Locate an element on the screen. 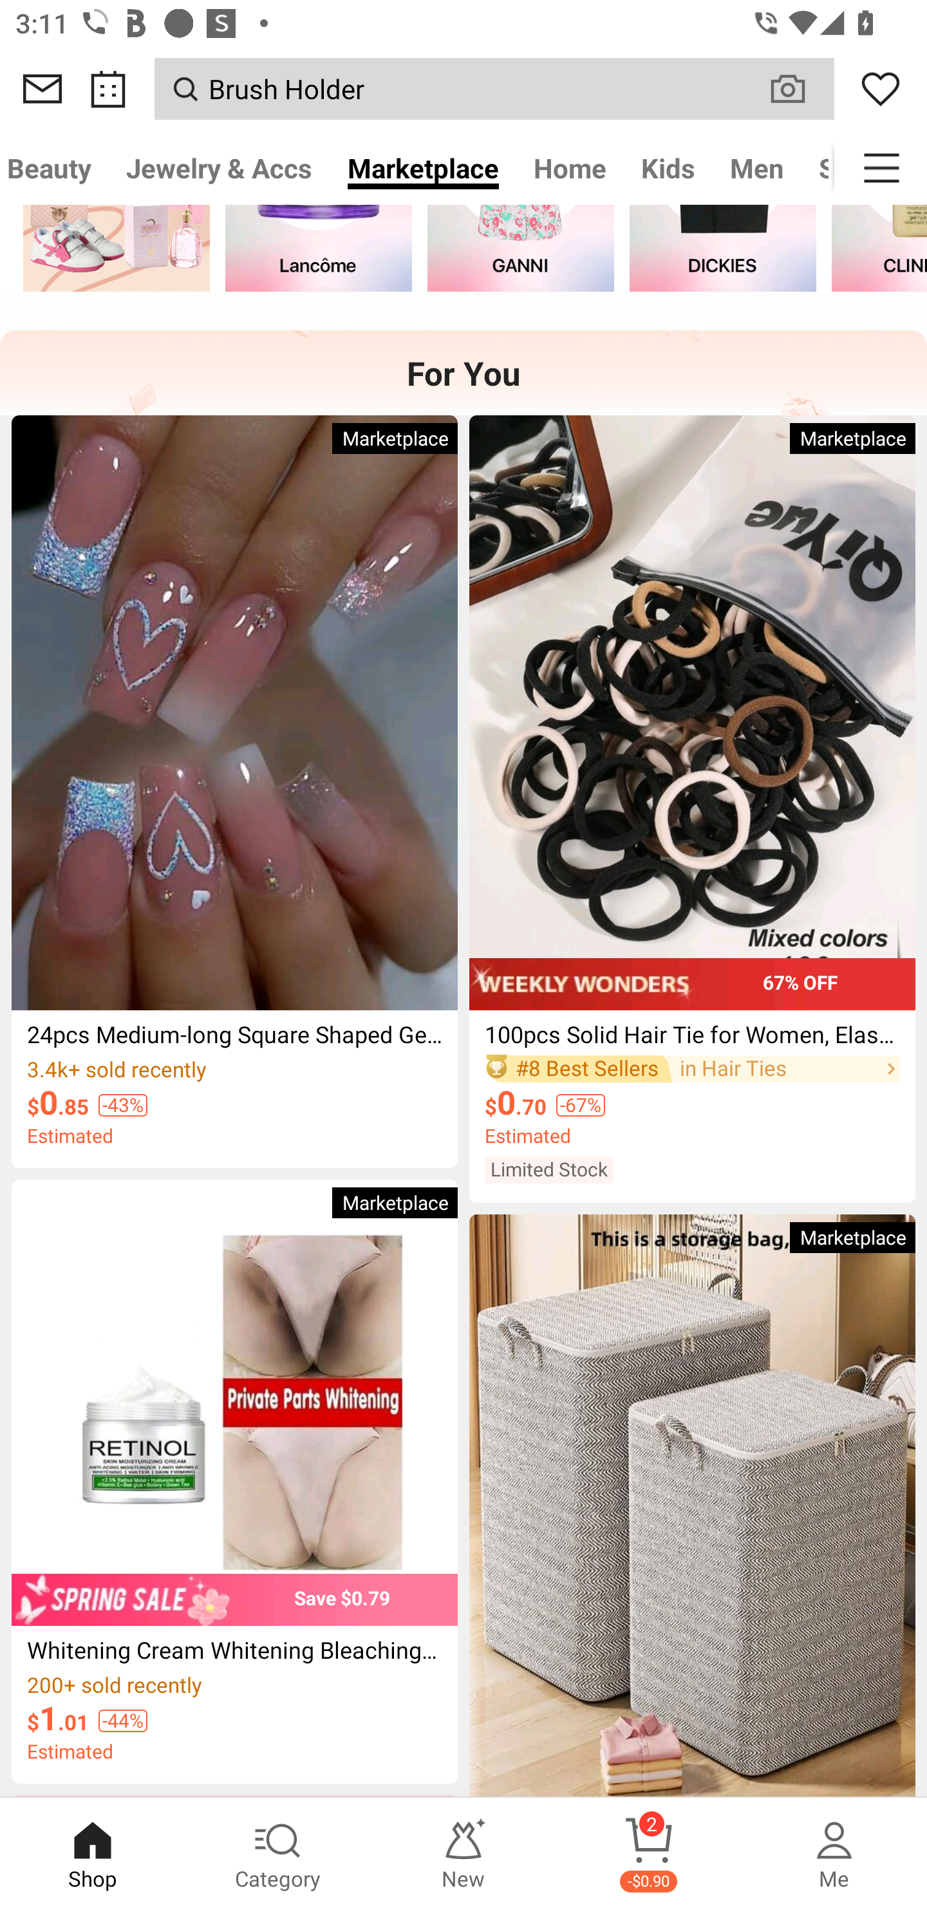  Marketplace is located at coordinates (423, 167).